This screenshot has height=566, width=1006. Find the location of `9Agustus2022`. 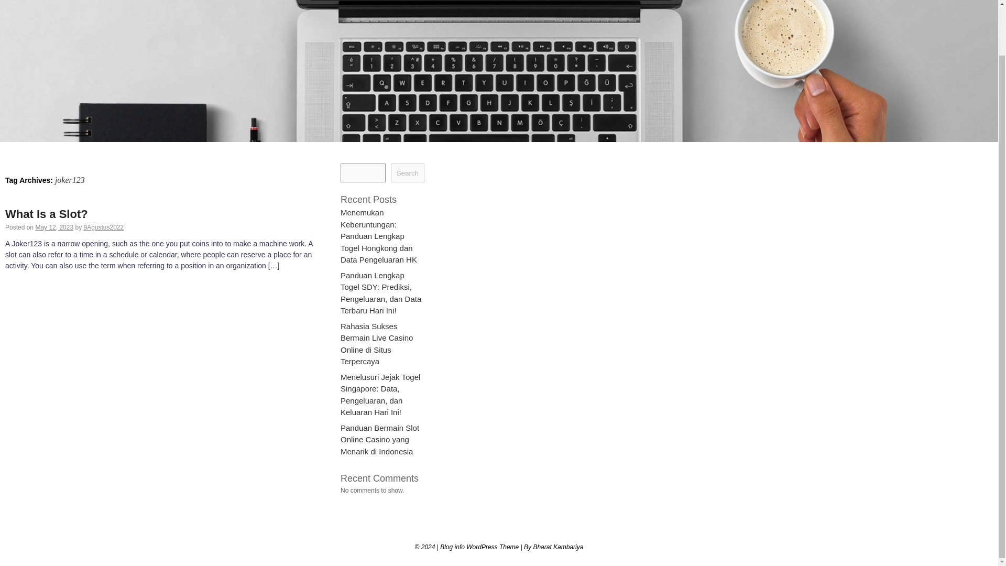

9Agustus2022 is located at coordinates (104, 227).